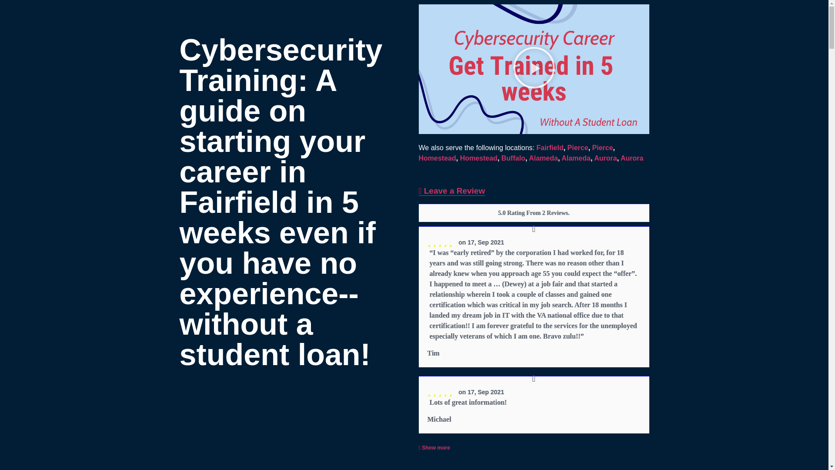 This screenshot has height=470, width=835. Describe the element at coordinates (437, 158) in the screenshot. I see `Homestead` at that location.